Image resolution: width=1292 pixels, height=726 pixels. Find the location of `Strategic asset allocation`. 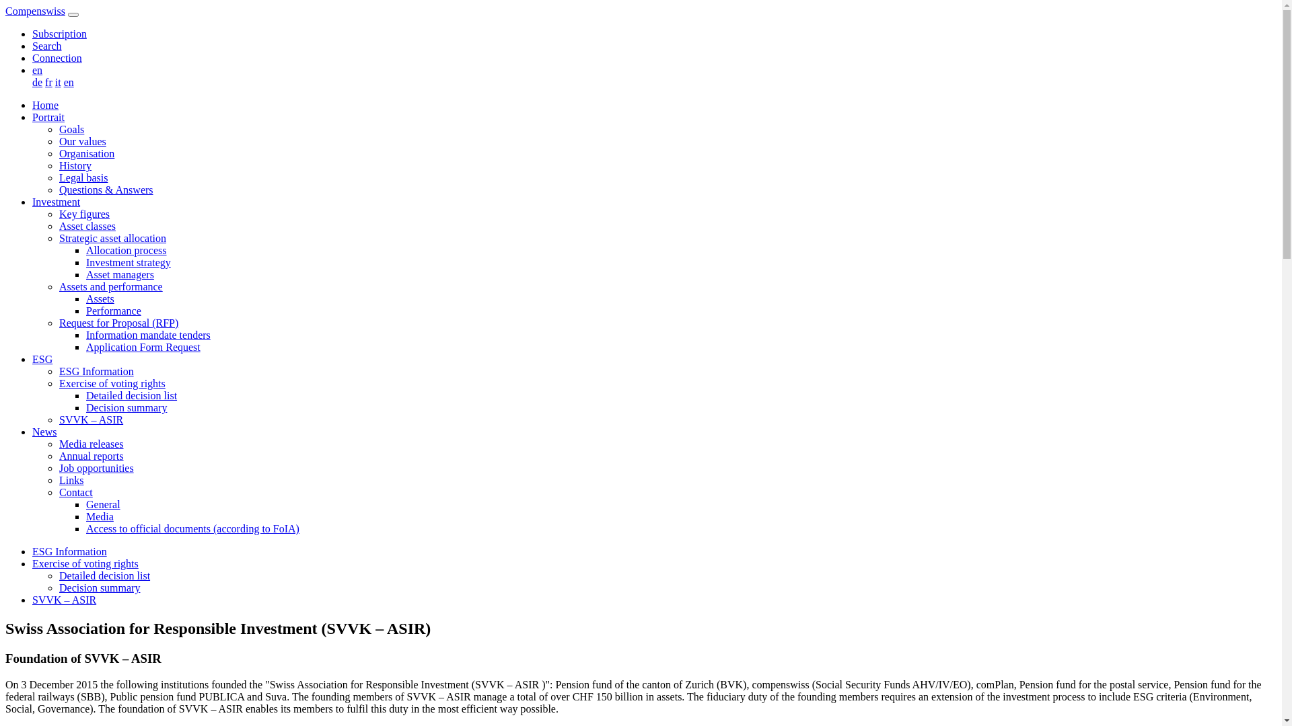

Strategic asset allocation is located at coordinates (112, 238).